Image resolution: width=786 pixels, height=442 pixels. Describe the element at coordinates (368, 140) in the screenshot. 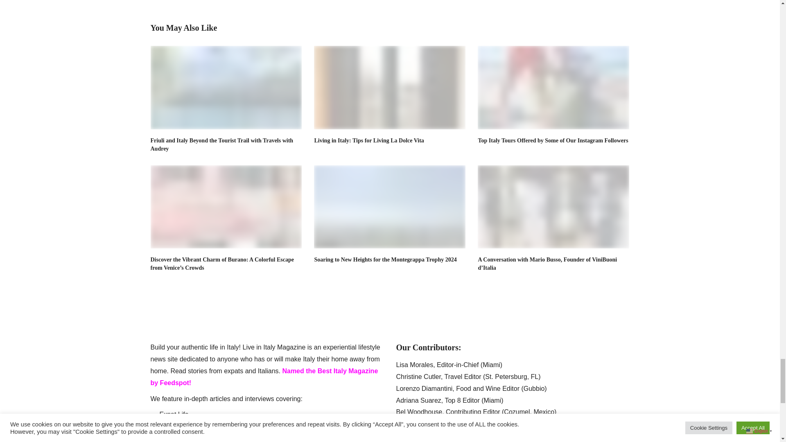

I see `Living in Italy: Tips for Living La Dolce Vita` at that location.